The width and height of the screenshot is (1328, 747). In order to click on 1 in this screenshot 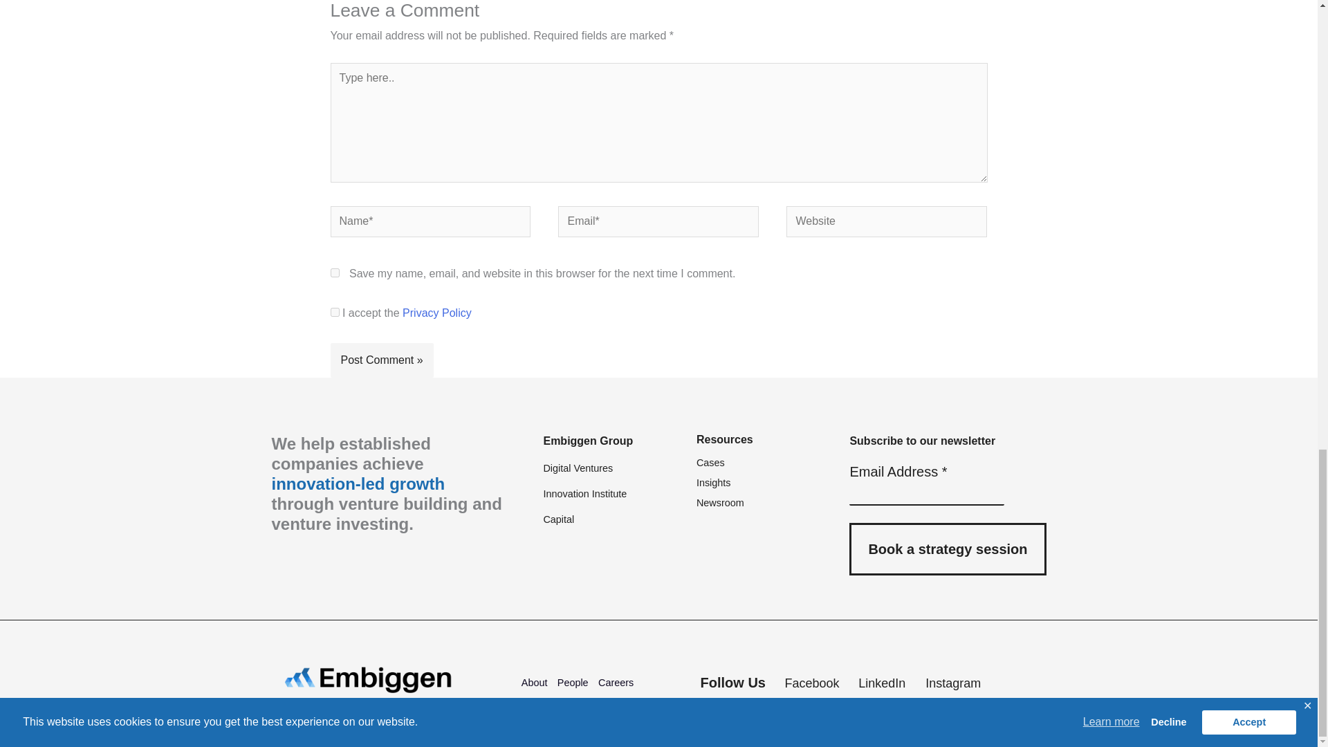, I will do `click(335, 311)`.